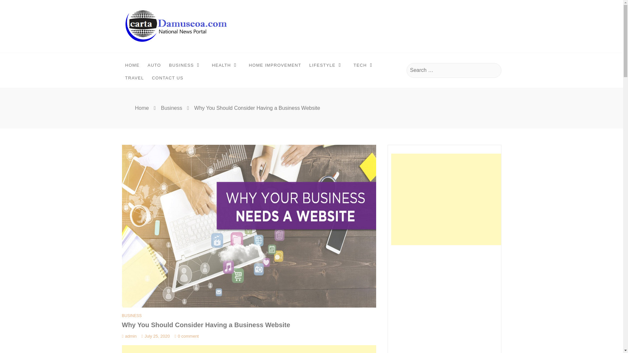 The image size is (628, 353). Describe the element at coordinates (328, 64) in the screenshot. I see `LIFESTYLE` at that location.